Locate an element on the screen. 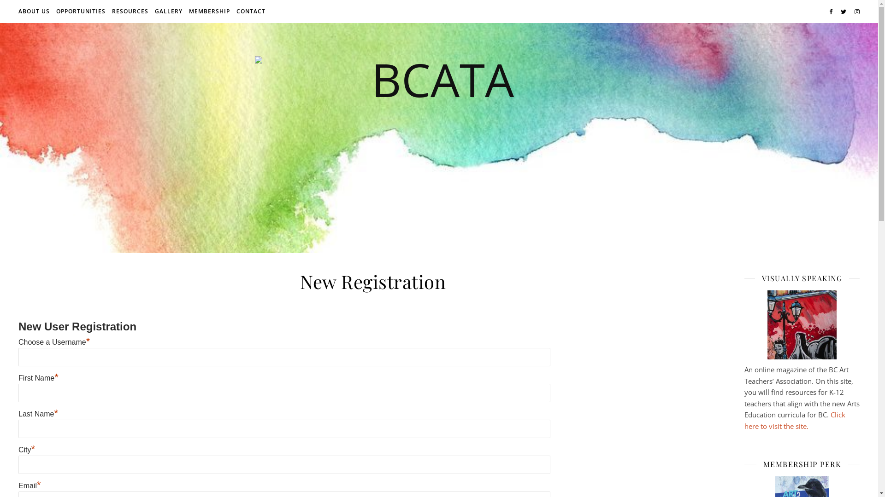  RESOURCES is located at coordinates (130, 12).